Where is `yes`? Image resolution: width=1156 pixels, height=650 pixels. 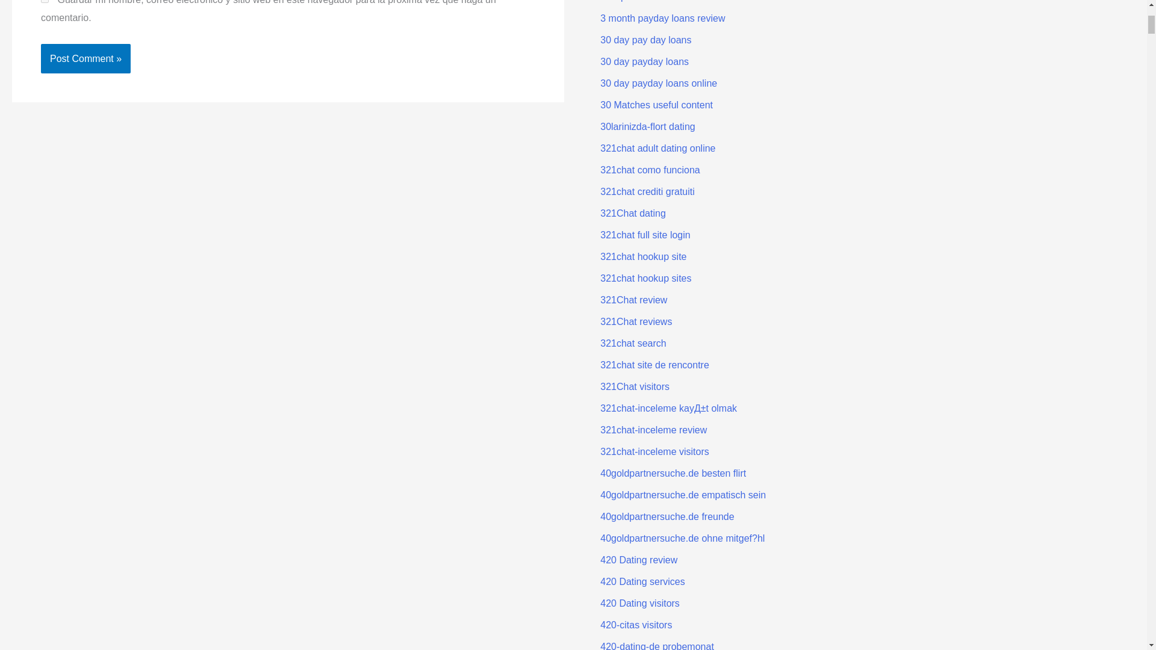
yes is located at coordinates (45, 1).